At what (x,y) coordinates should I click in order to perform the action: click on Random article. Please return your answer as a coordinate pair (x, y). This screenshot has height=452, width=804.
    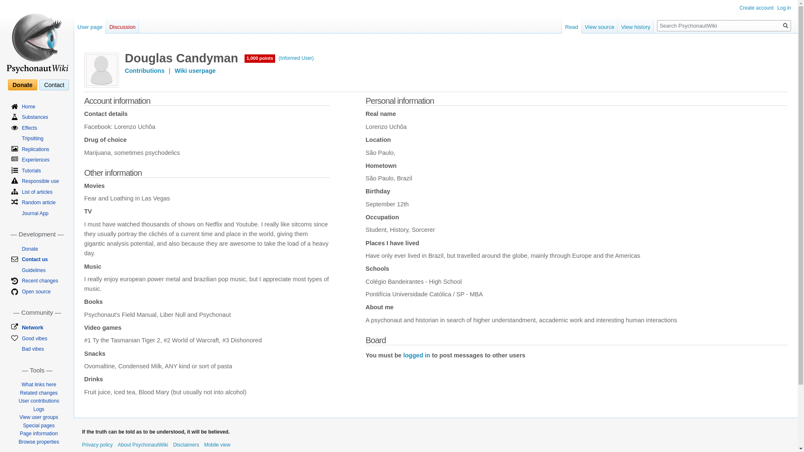
    Looking at the image, I should click on (39, 203).